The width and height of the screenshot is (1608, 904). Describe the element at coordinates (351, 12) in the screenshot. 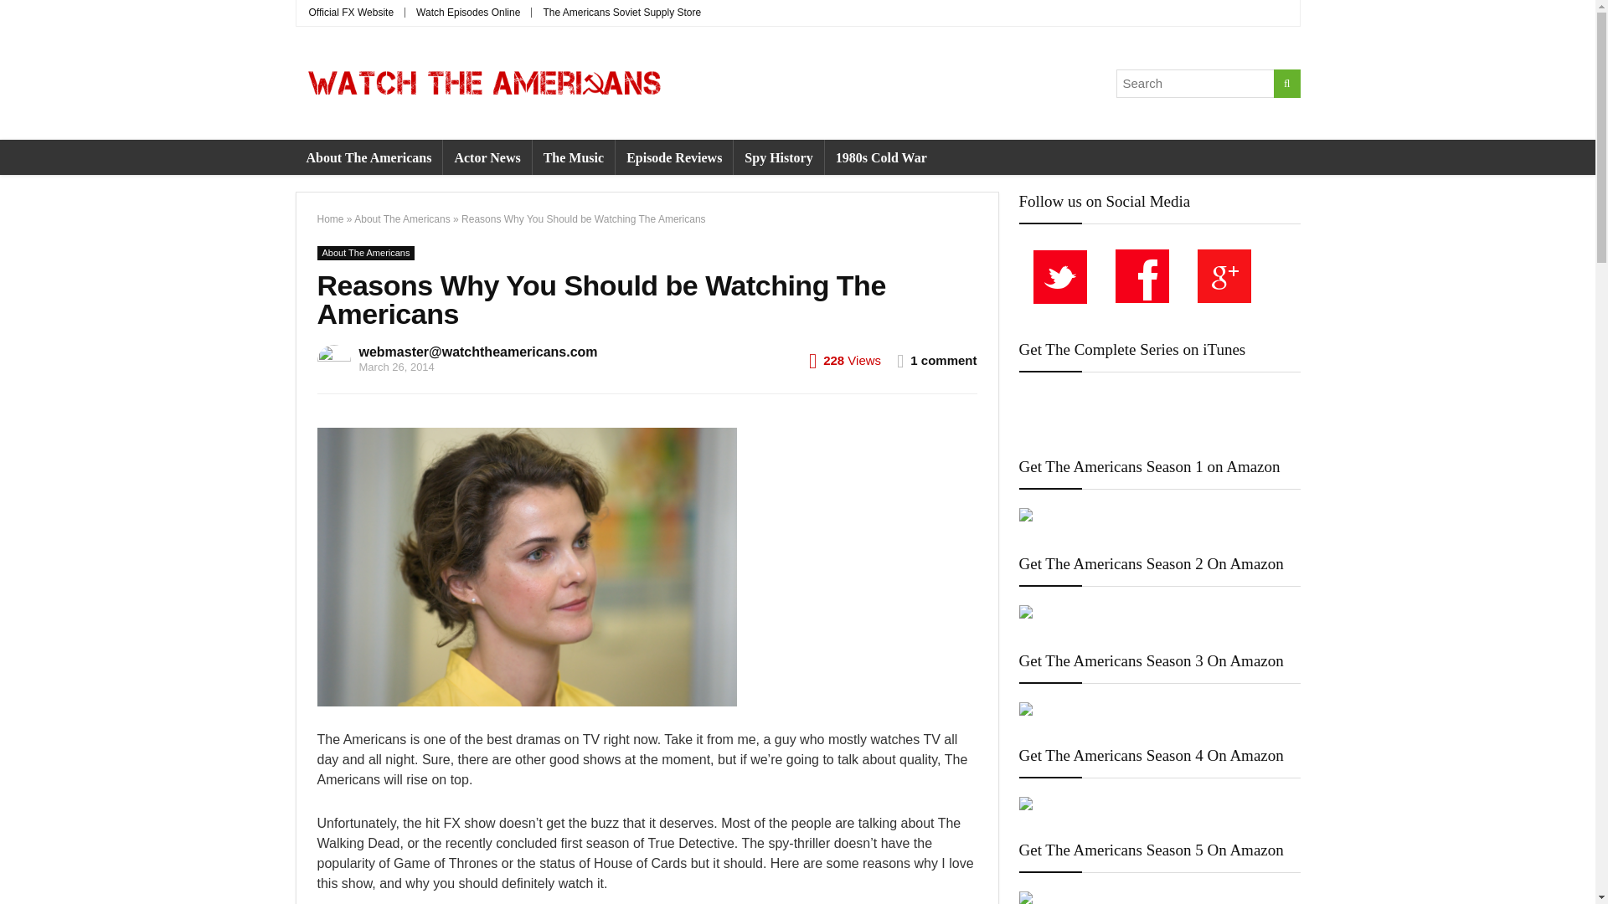

I see `Official FX Website` at that location.